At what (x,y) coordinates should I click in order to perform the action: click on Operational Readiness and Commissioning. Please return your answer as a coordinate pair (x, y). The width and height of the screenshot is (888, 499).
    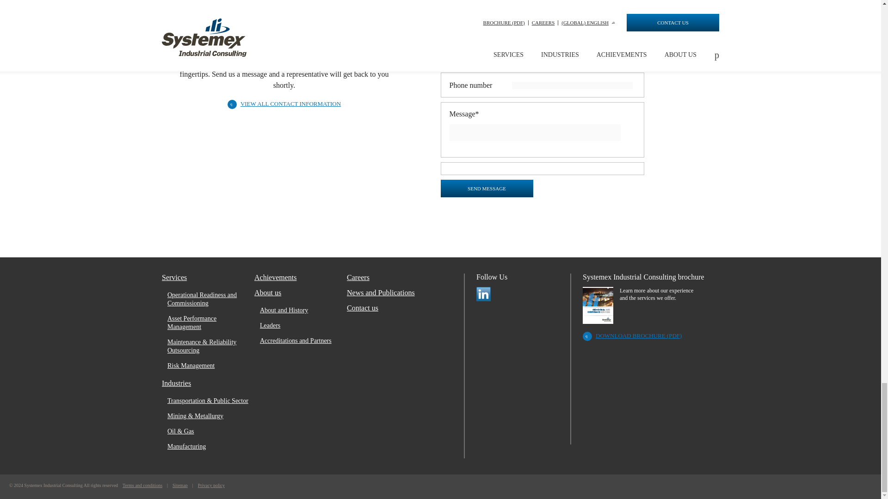
    Looking at the image, I should click on (208, 299).